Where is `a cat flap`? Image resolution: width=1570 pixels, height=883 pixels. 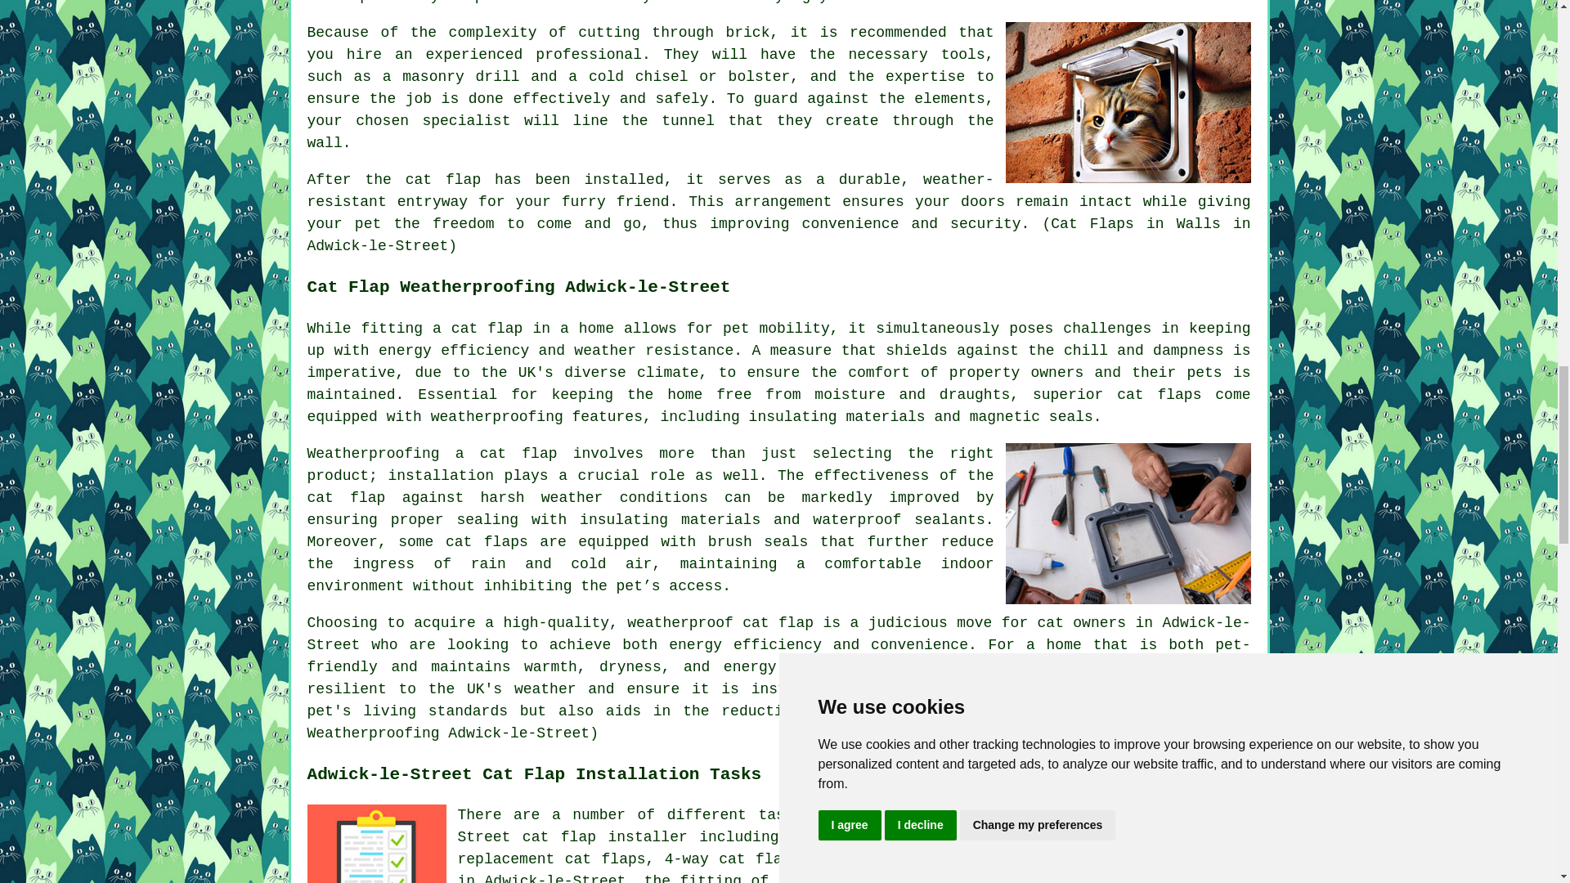
a cat flap is located at coordinates (478, 329).